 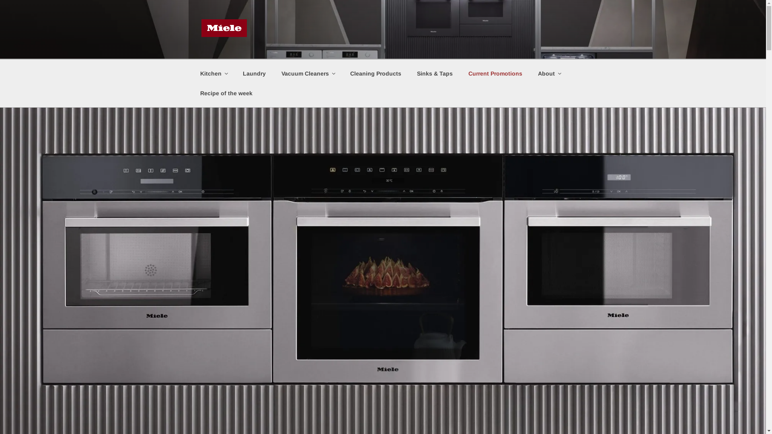 I want to click on MIELE SPECIALIST BING LEE, so click(x=376, y=54).